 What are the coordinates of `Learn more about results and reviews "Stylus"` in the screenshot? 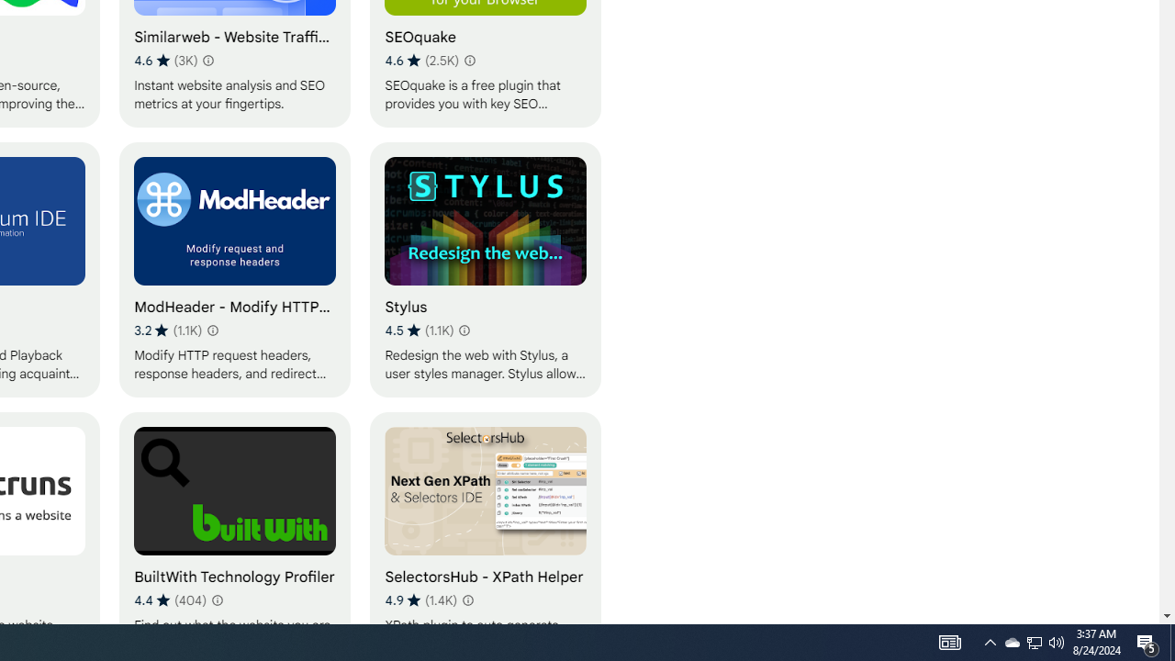 It's located at (464, 330).